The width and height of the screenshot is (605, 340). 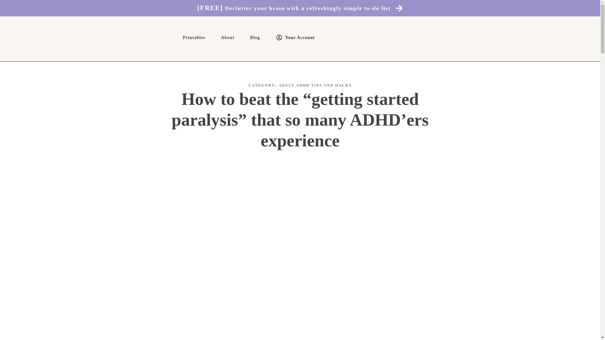 What do you see at coordinates (228, 38) in the screenshot?
I see `About` at bounding box center [228, 38].